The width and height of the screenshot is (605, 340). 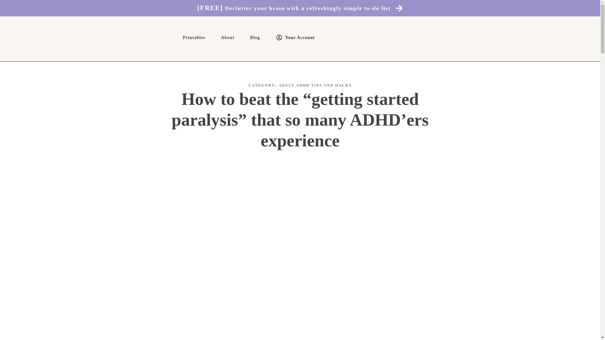 What do you see at coordinates (228, 38) in the screenshot?
I see `About` at bounding box center [228, 38].